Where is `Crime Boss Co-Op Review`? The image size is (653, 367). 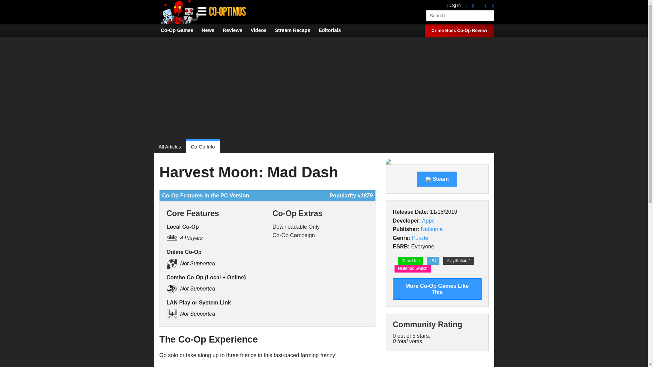 Crime Boss Co-Op Review is located at coordinates (459, 31).